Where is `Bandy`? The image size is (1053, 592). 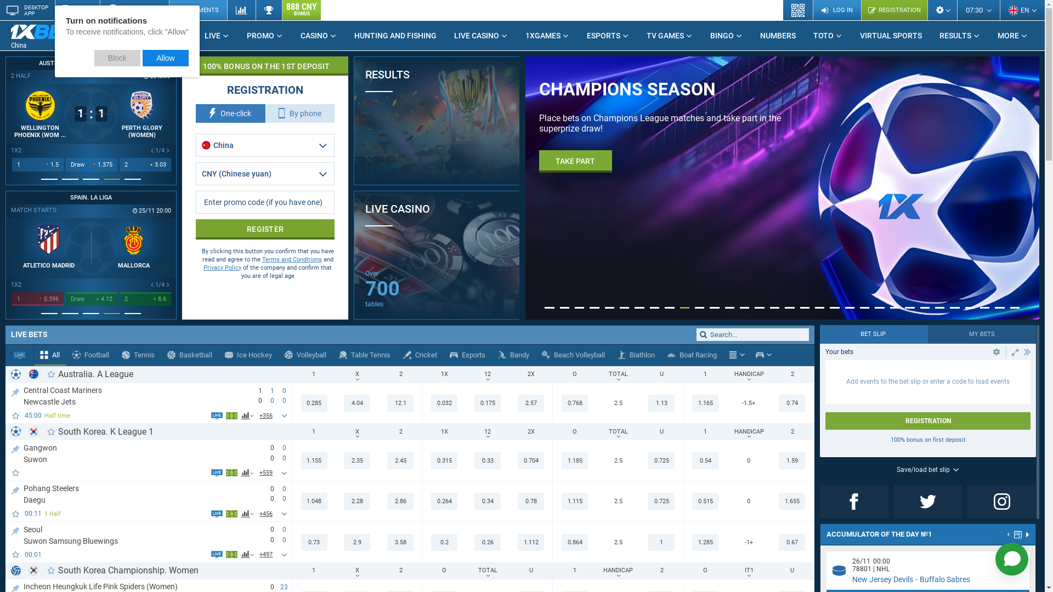 Bandy is located at coordinates (514, 355).